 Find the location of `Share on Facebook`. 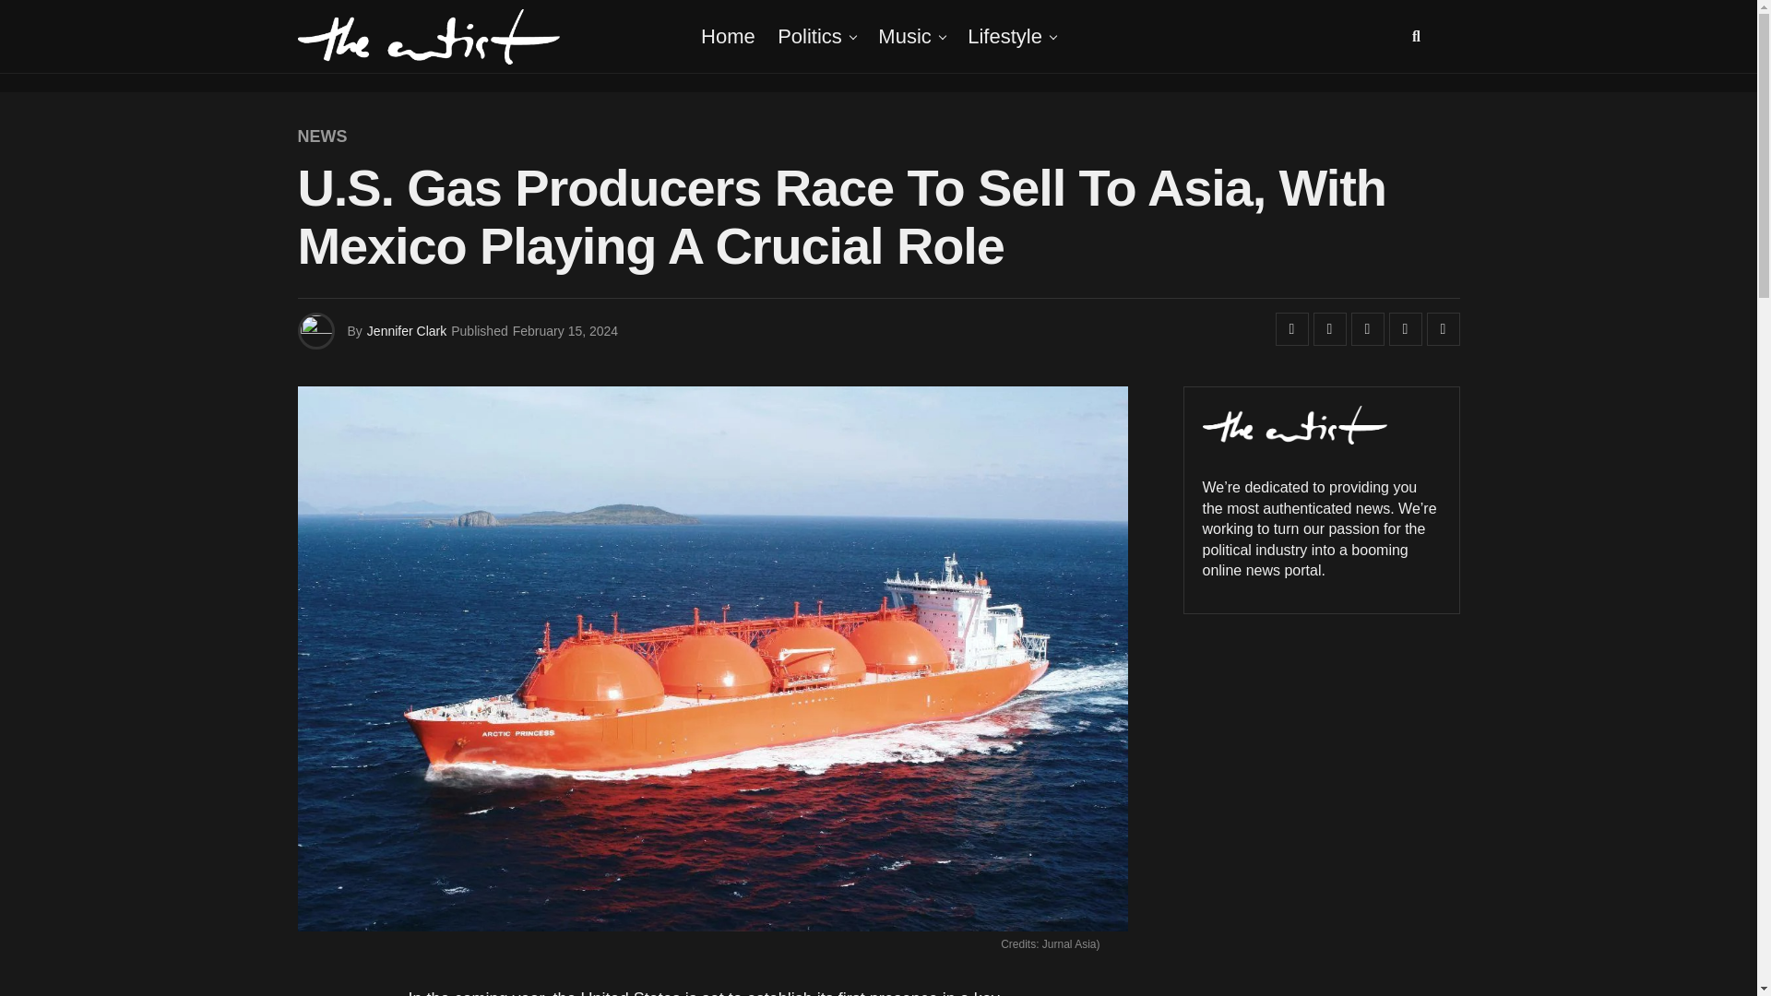

Share on Facebook is located at coordinates (1291, 328).